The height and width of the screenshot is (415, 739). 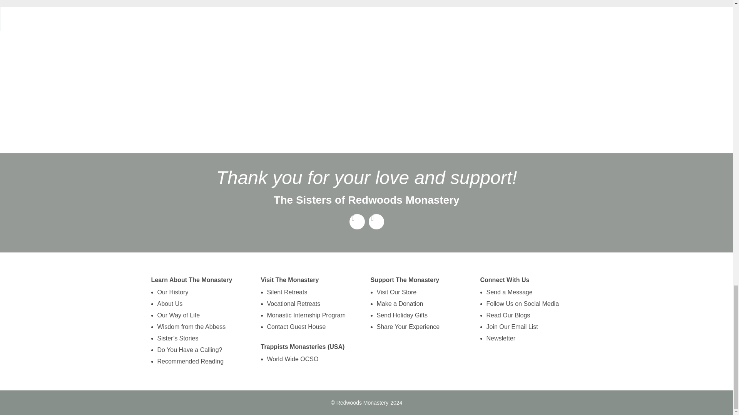 I want to click on Learn About The Monastery, so click(x=191, y=280).